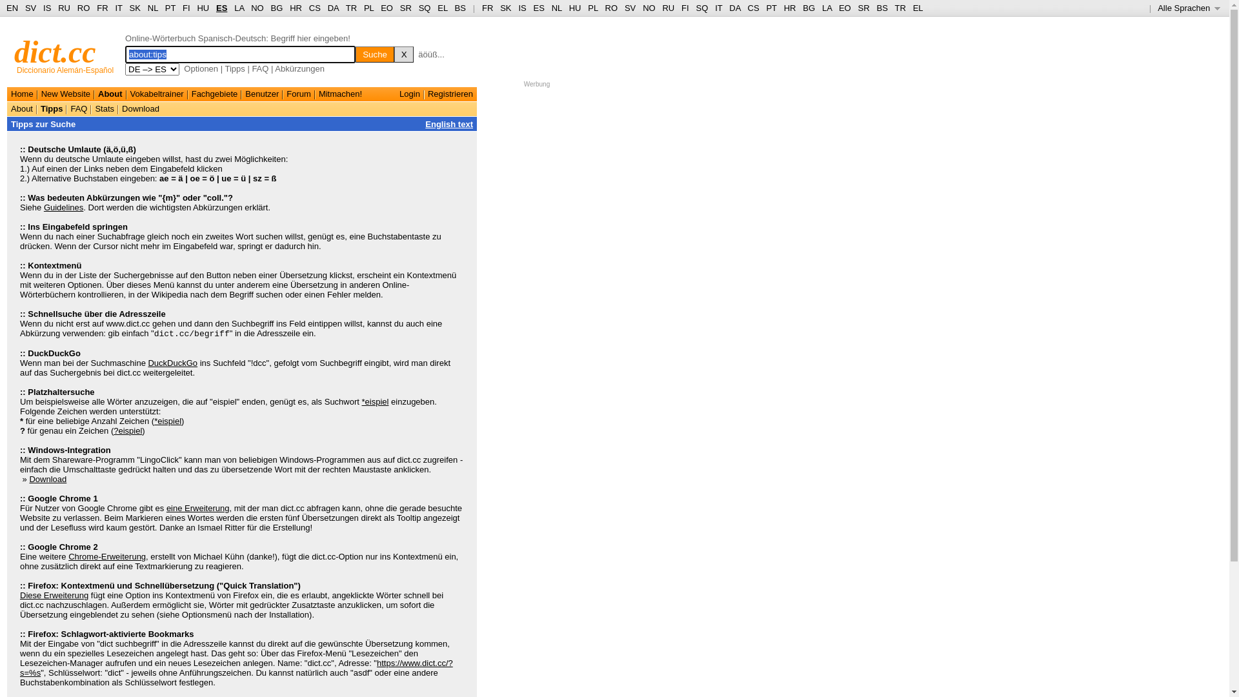 This screenshot has height=697, width=1239. Describe the element at coordinates (790, 8) in the screenshot. I see `HR` at that location.